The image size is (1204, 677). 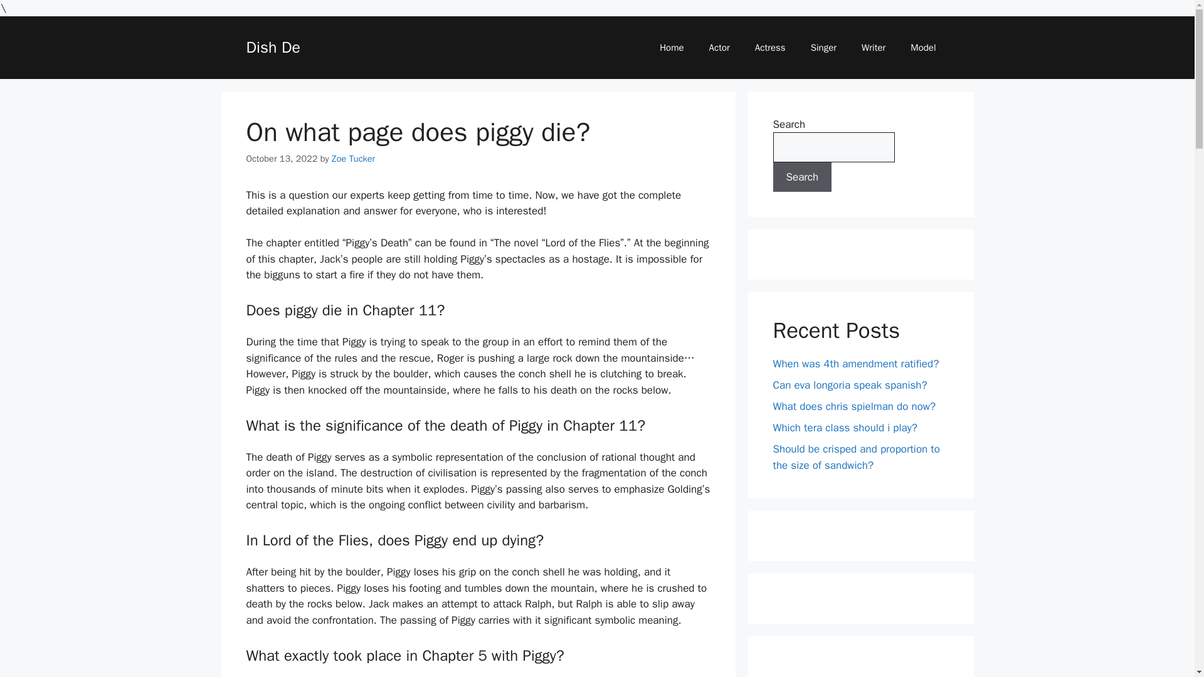 I want to click on Should be crisped and proportion to the size of sandwich?, so click(x=855, y=457).